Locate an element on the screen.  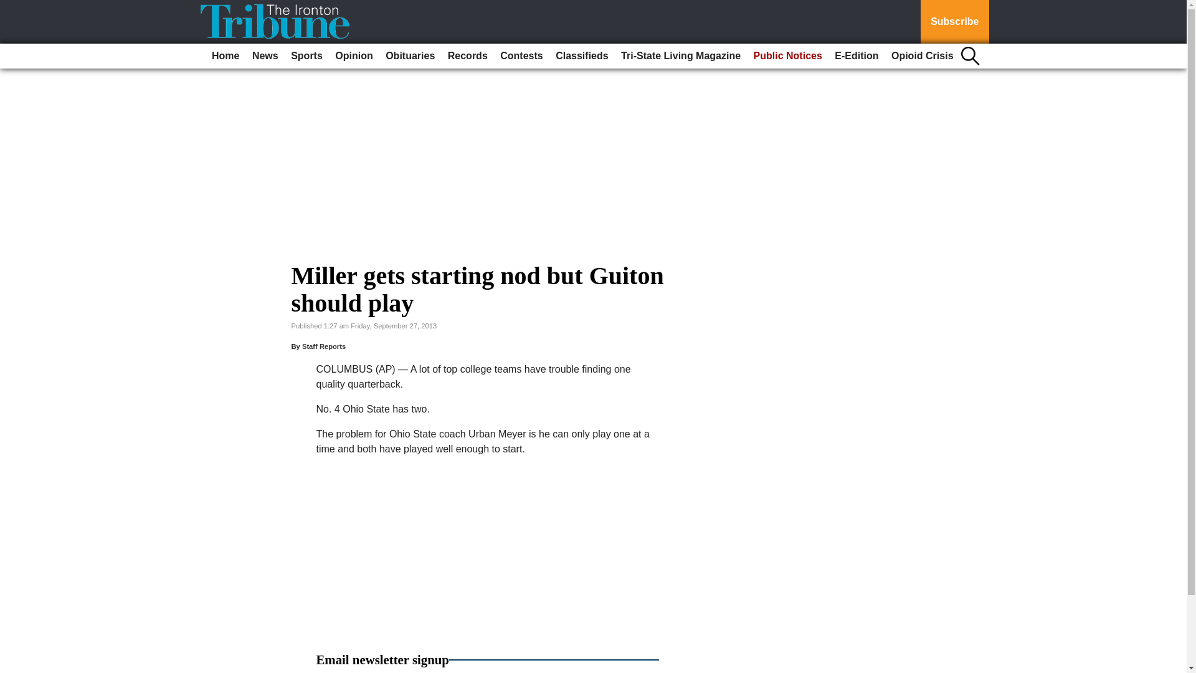
Opinion is located at coordinates (354, 56).